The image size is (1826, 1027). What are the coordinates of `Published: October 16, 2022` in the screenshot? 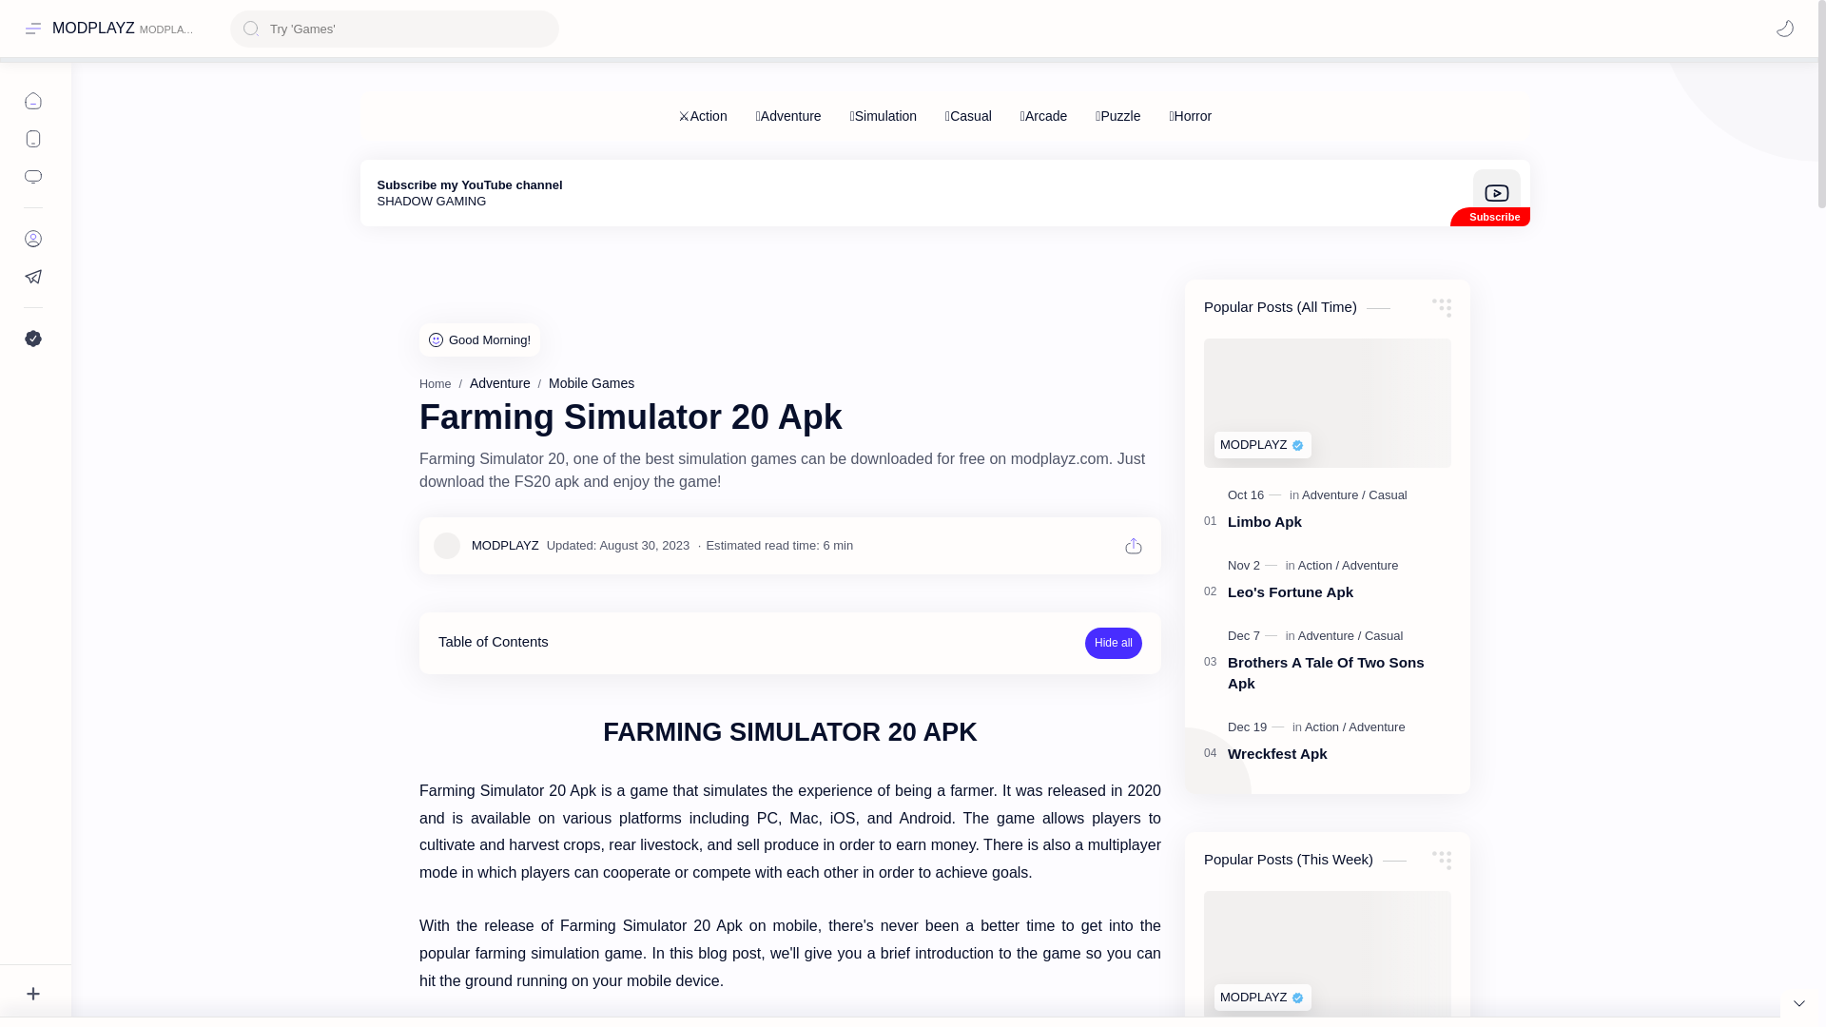 It's located at (1255, 494).